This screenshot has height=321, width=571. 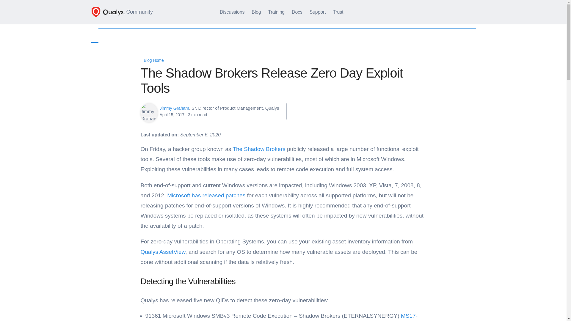 I want to click on Jimmy Graham, so click(x=174, y=108).